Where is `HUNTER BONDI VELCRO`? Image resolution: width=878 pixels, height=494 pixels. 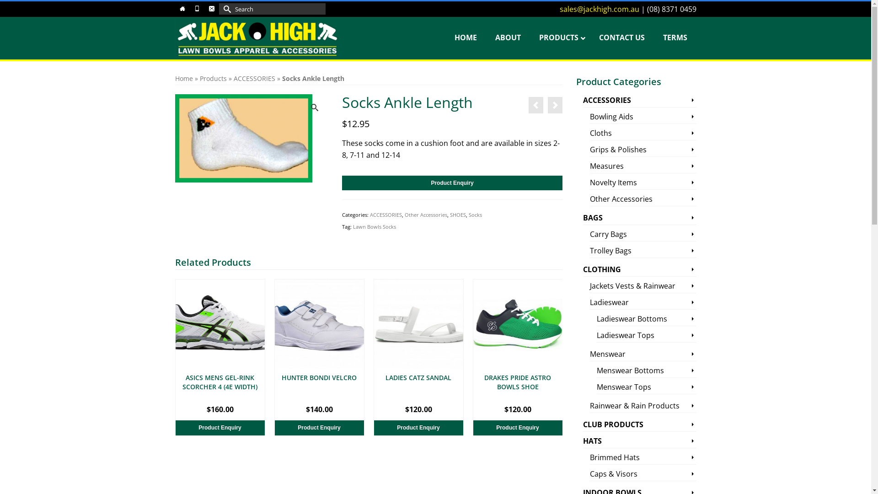 HUNTER BONDI VELCRO is located at coordinates (419, 385).